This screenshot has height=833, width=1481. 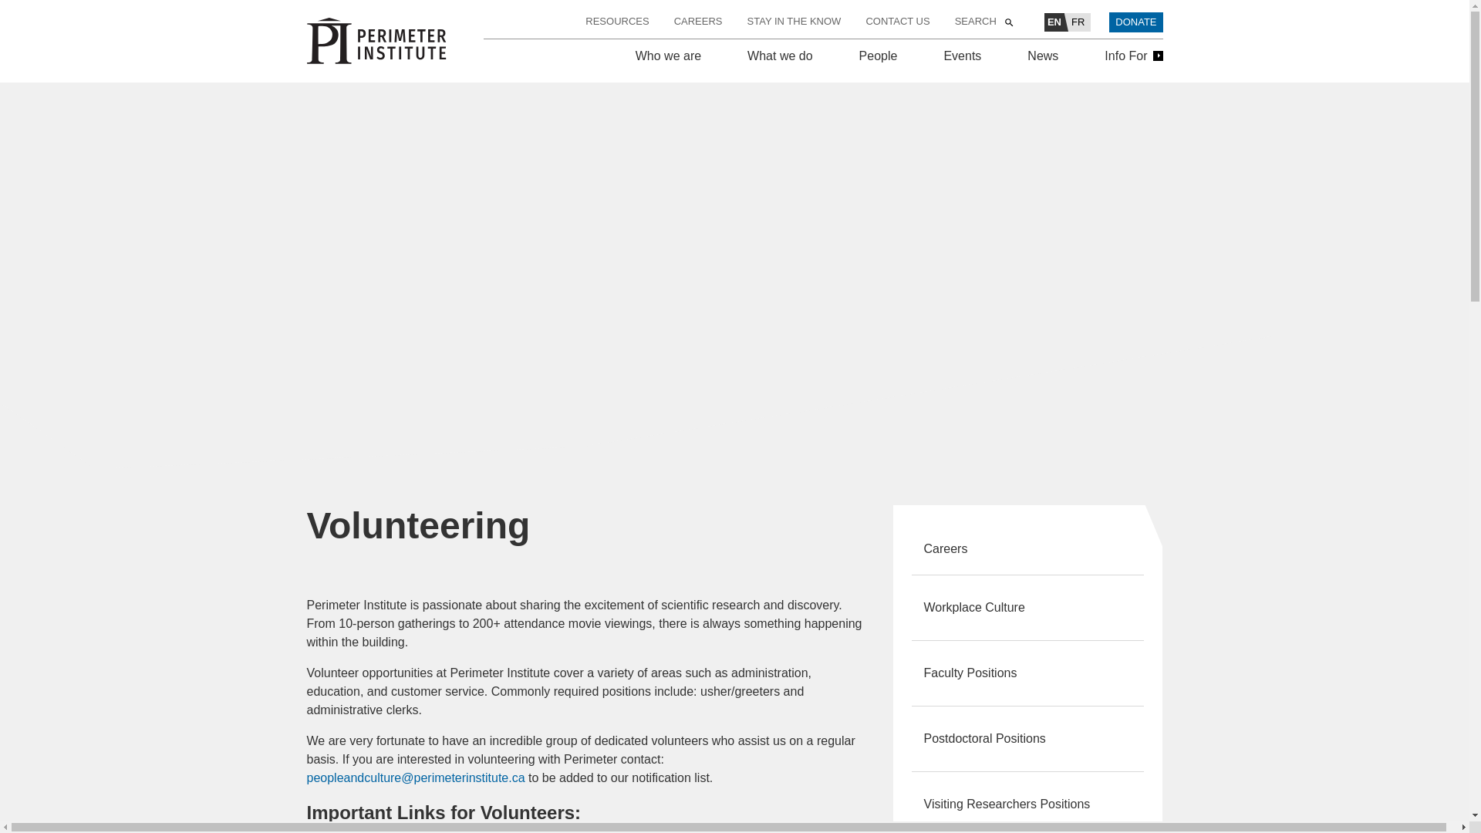 I want to click on Events, so click(x=963, y=56).